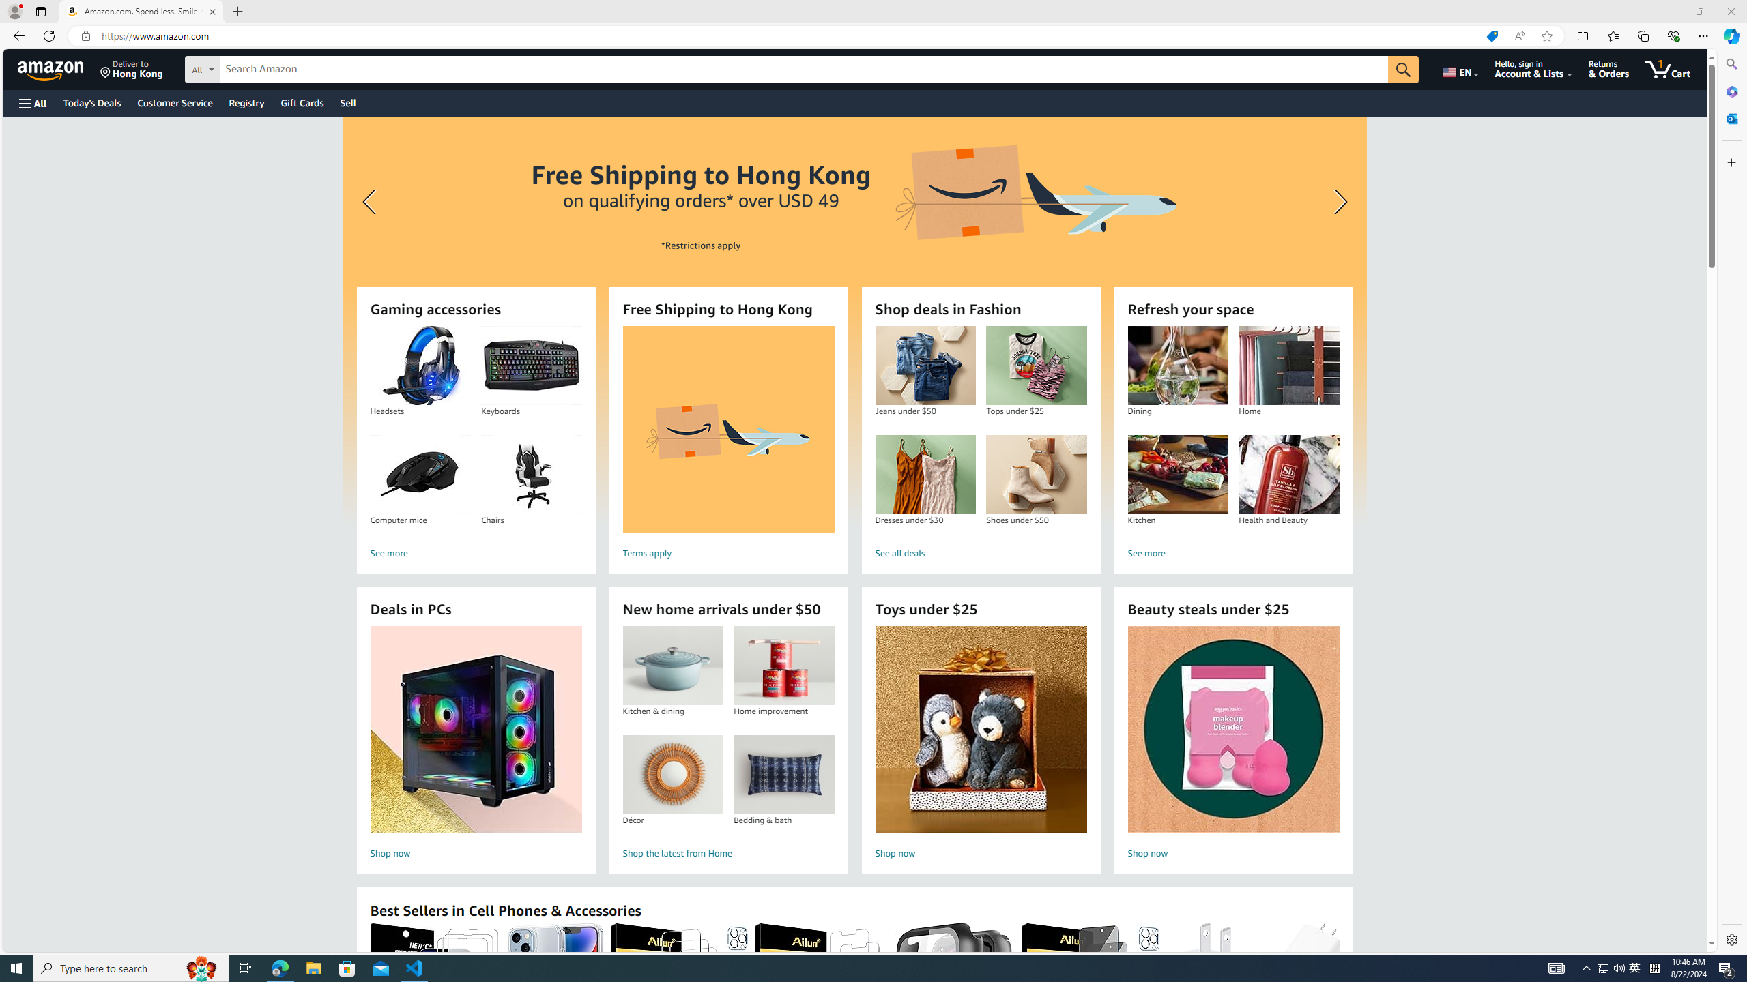  Describe the element at coordinates (1178, 475) in the screenshot. I see `Kitchen` at that location.